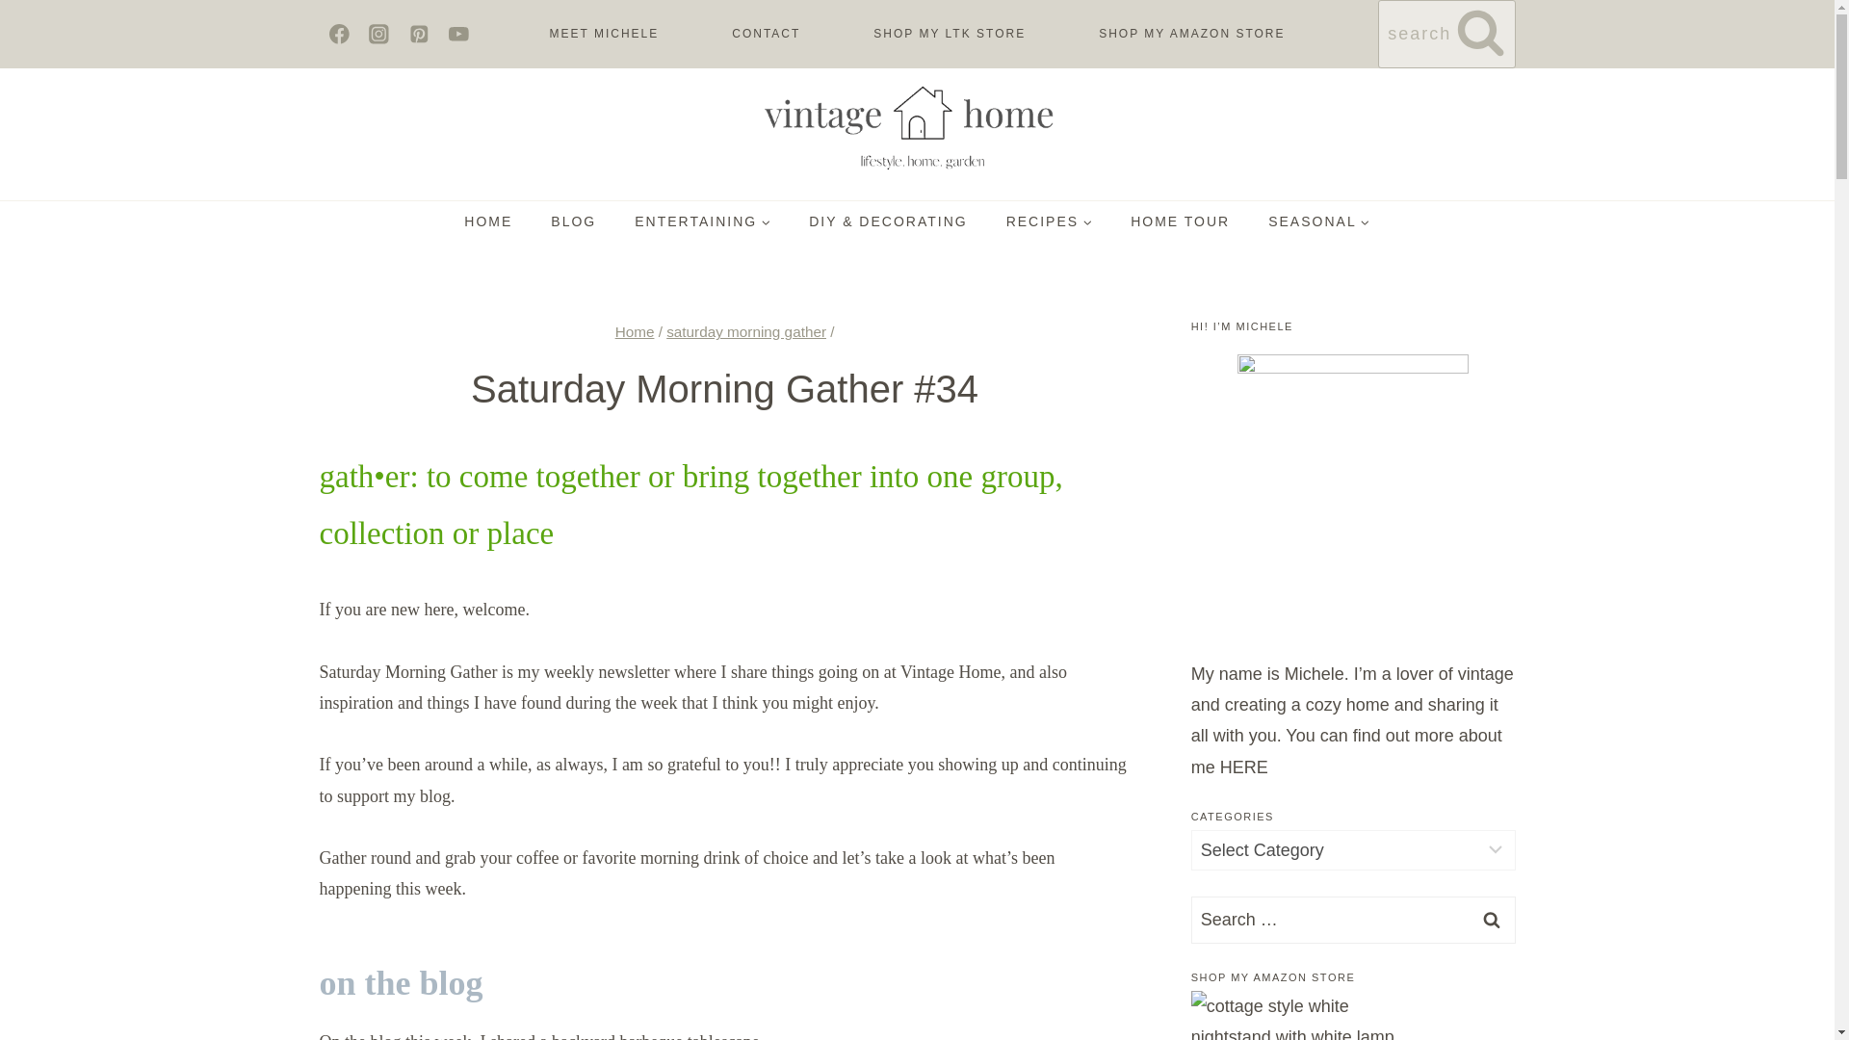  What do you see at coordinates (1318, 221) in the screenshot?
I see `SEASONAL` at bounding box center [1318, 221].